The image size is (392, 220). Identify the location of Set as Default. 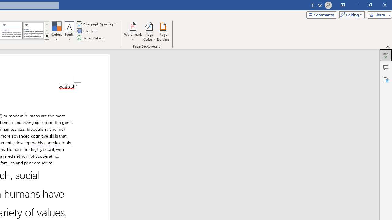
(91, 38).